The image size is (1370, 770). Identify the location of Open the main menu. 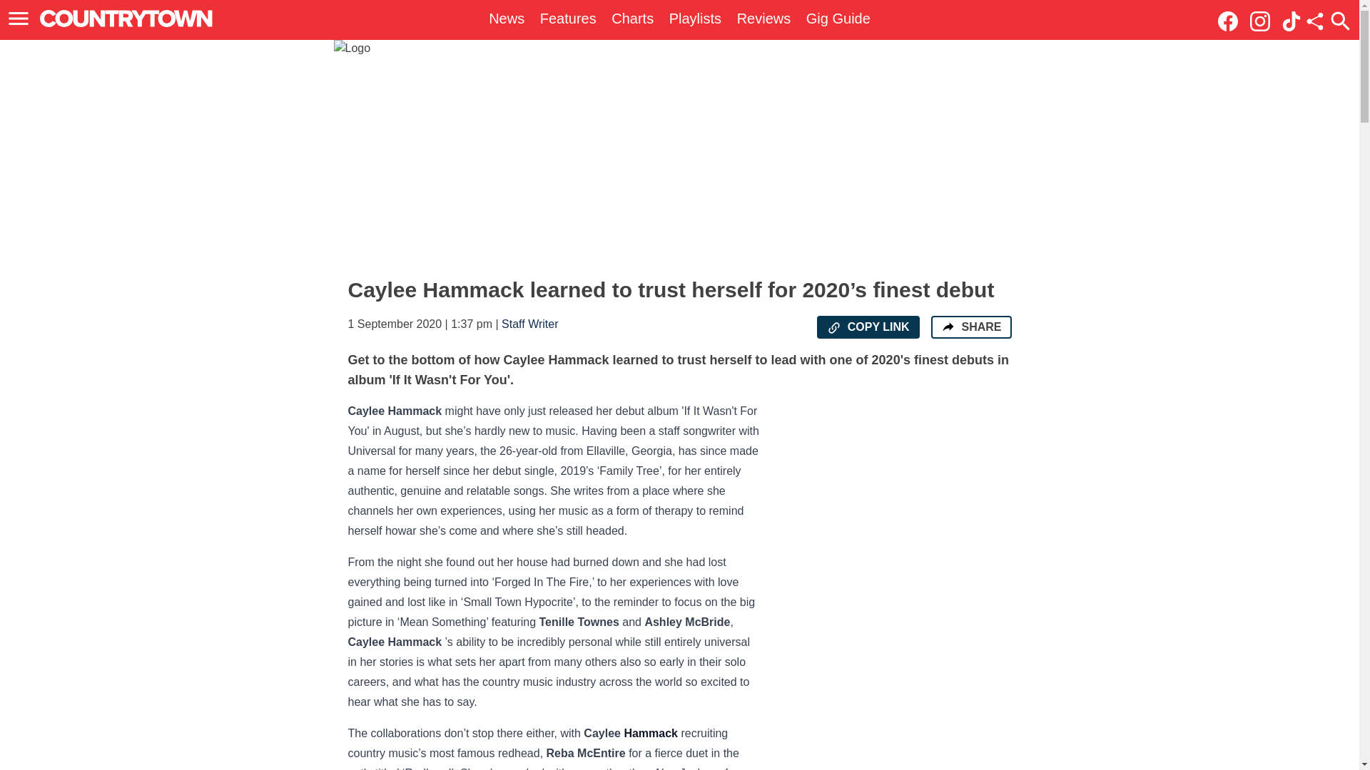
(21, 19).